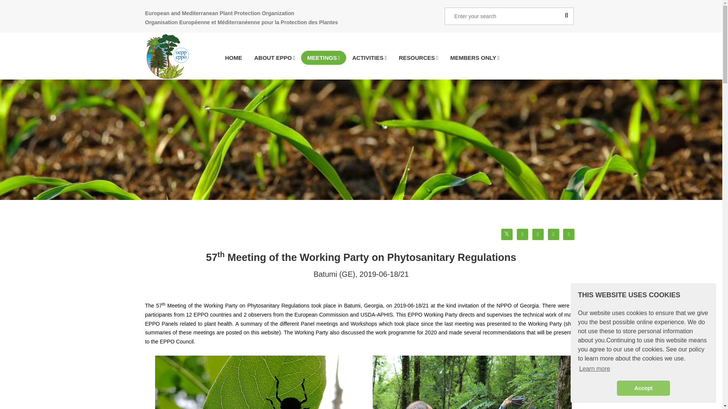 This screenshot has height=409, width=728. I want to click on Learn more, so click(595, 369).